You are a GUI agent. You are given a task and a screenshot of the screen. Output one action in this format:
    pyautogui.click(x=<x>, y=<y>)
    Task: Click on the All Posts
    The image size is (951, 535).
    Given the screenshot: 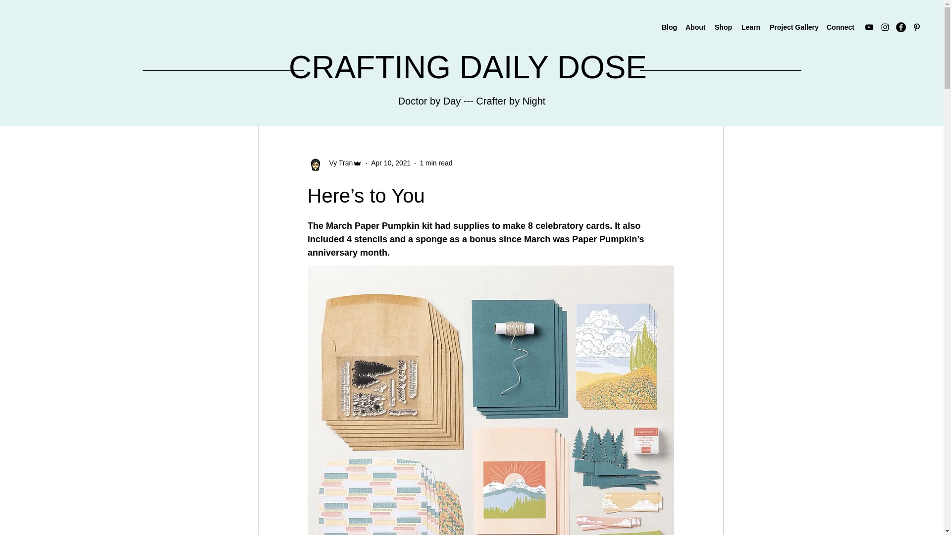 What is the action you would take?
    pyautogui.click(x=274, y=96)
    